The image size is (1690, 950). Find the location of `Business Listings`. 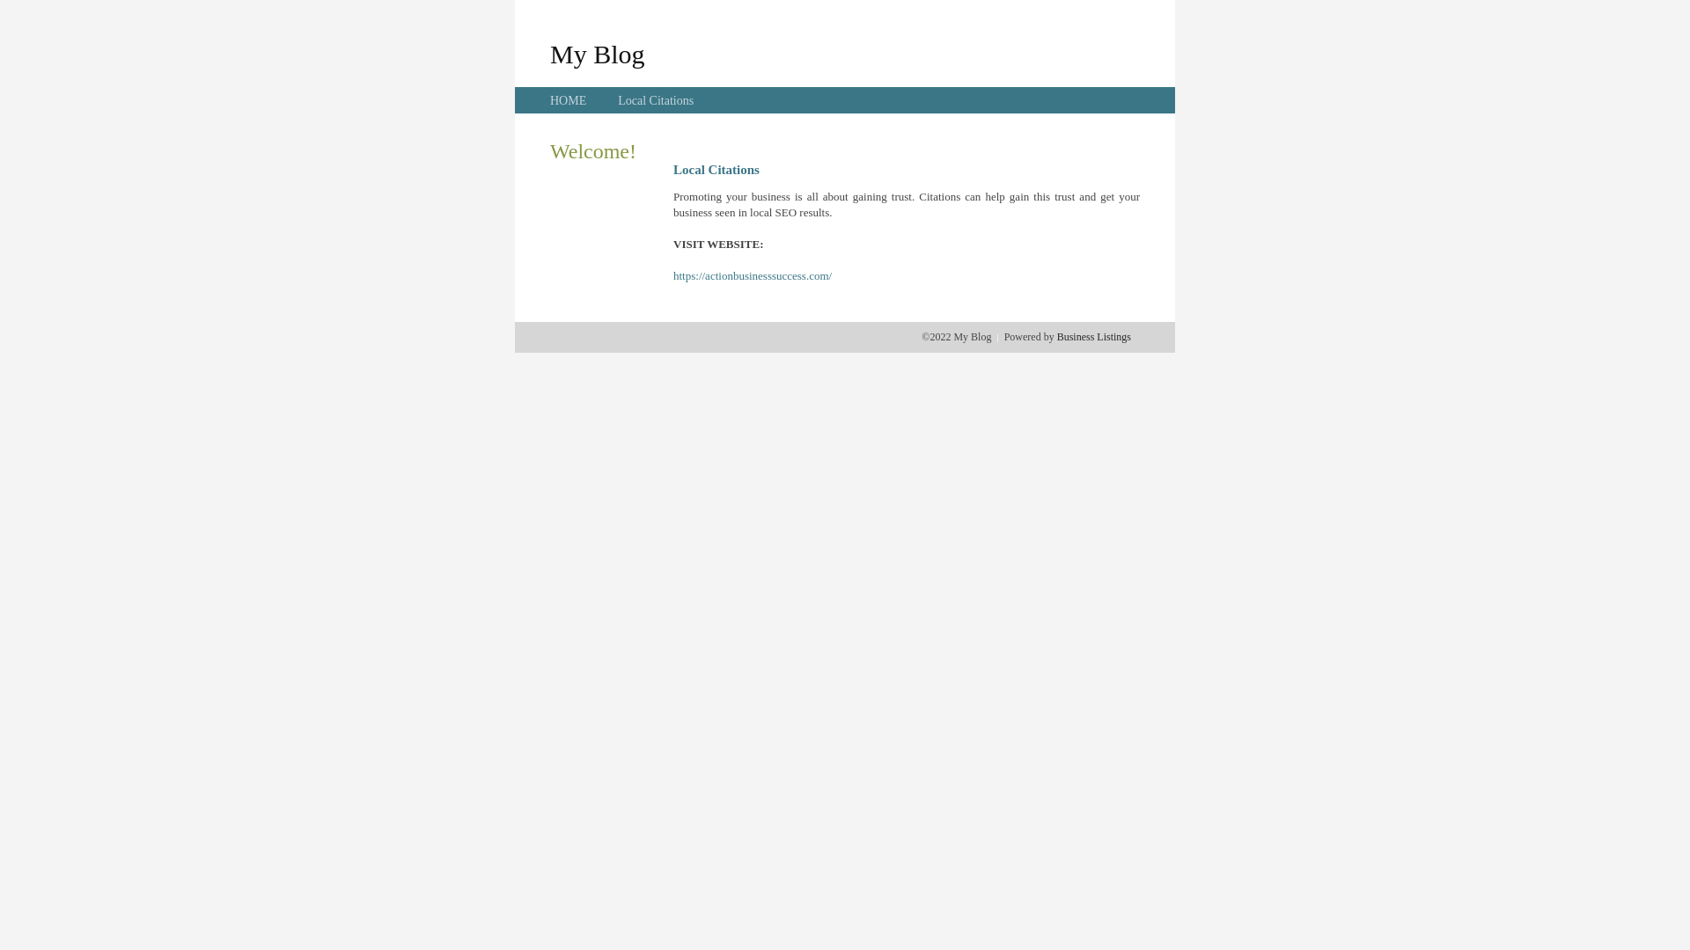

Business Listings is located at coordinates (1094, 337).